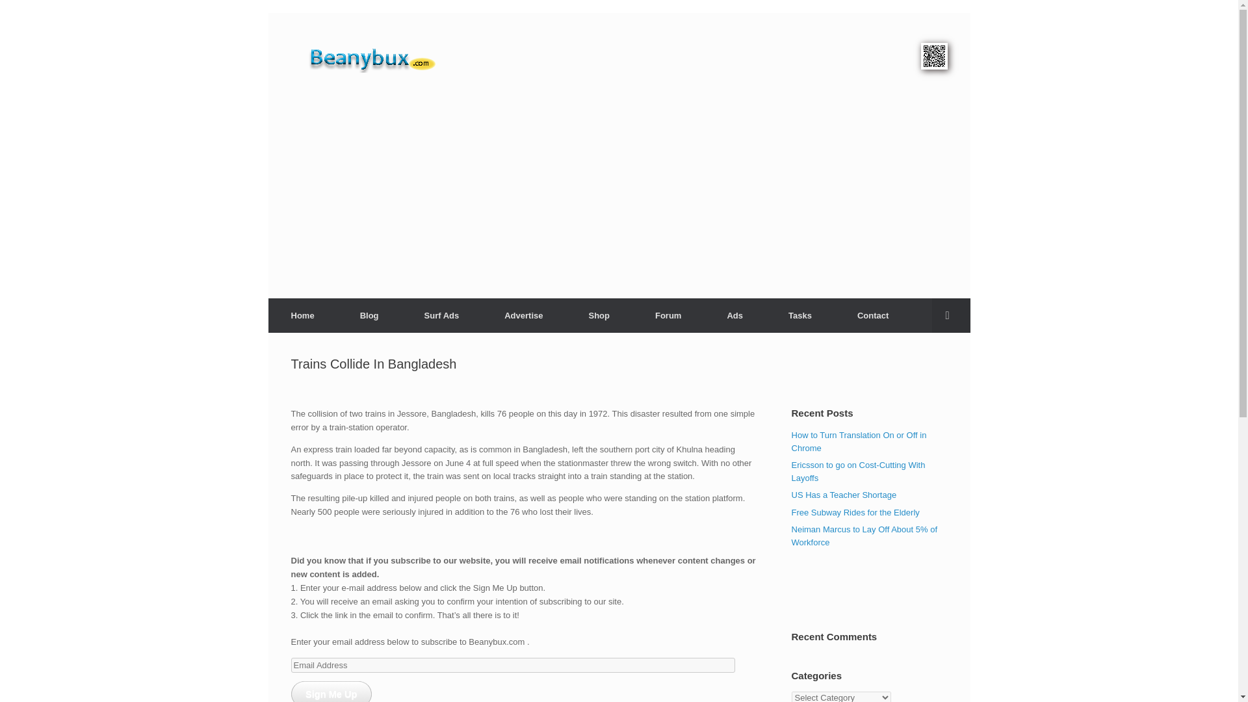 Image resolution: width=1248 pixels, height=702 pixels. I want to click on How to Turn Translation On or Off in Chrome, so click(859, 441).